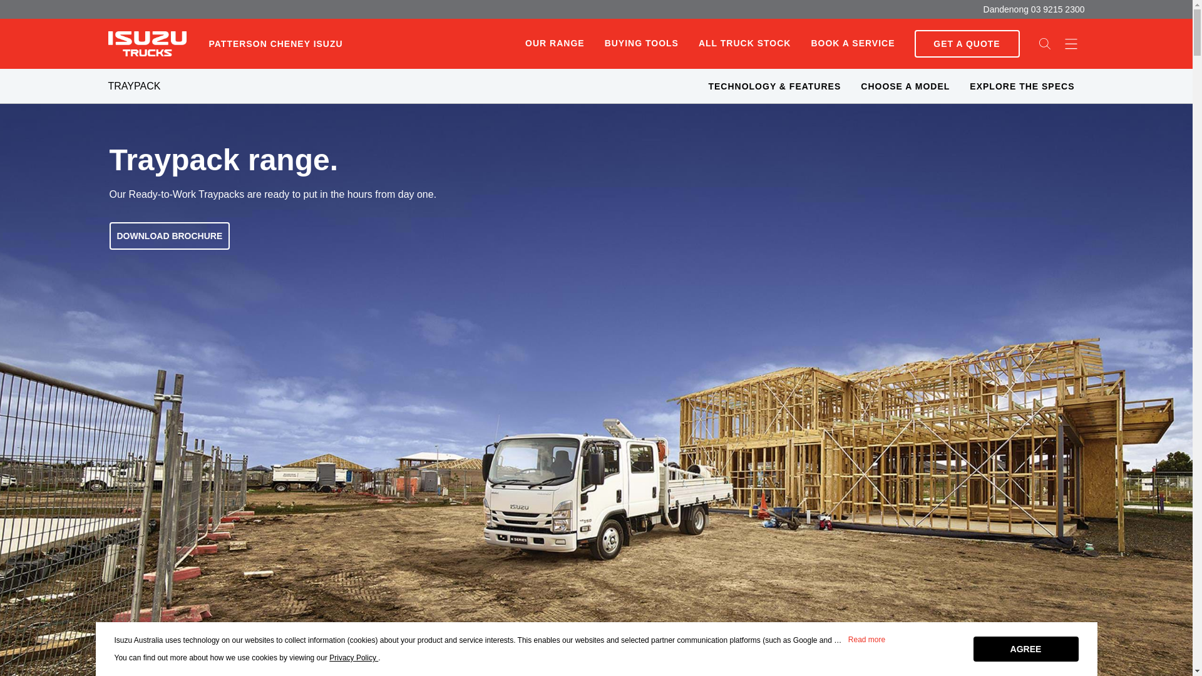 The width and height of the screenshot is (1202, 676). Describe the element at coordinates (967, 43) in the screenshot. I see `GET A QUOTE` at that location.